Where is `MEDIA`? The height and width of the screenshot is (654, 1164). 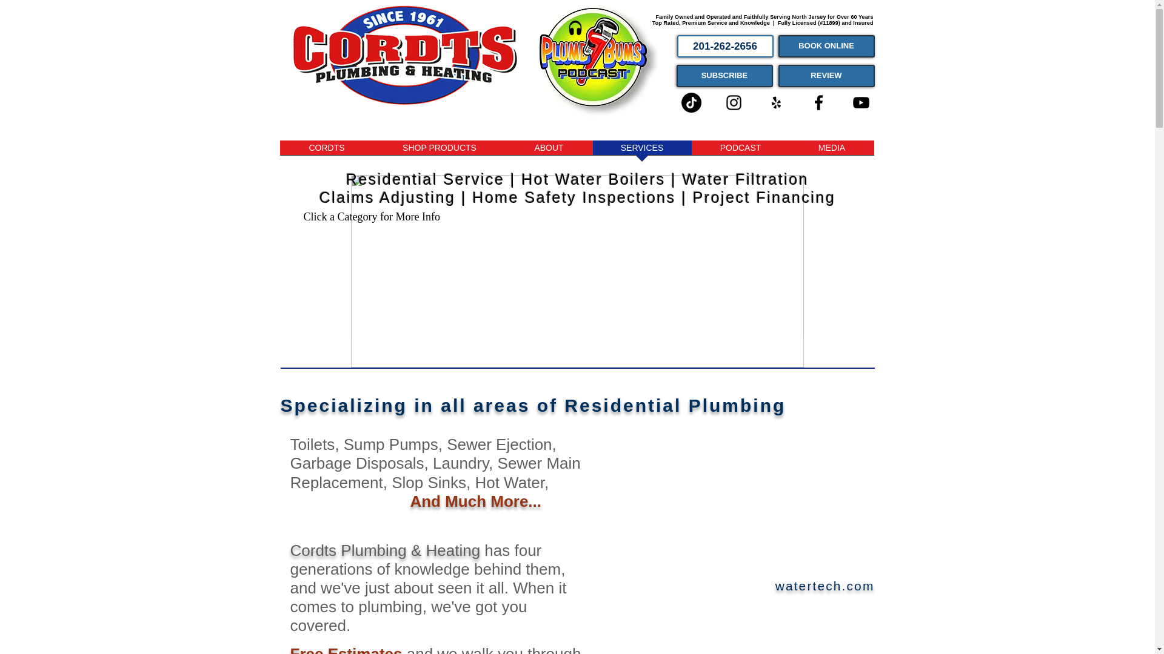 MEDIA is located at coordinates (831, 151).